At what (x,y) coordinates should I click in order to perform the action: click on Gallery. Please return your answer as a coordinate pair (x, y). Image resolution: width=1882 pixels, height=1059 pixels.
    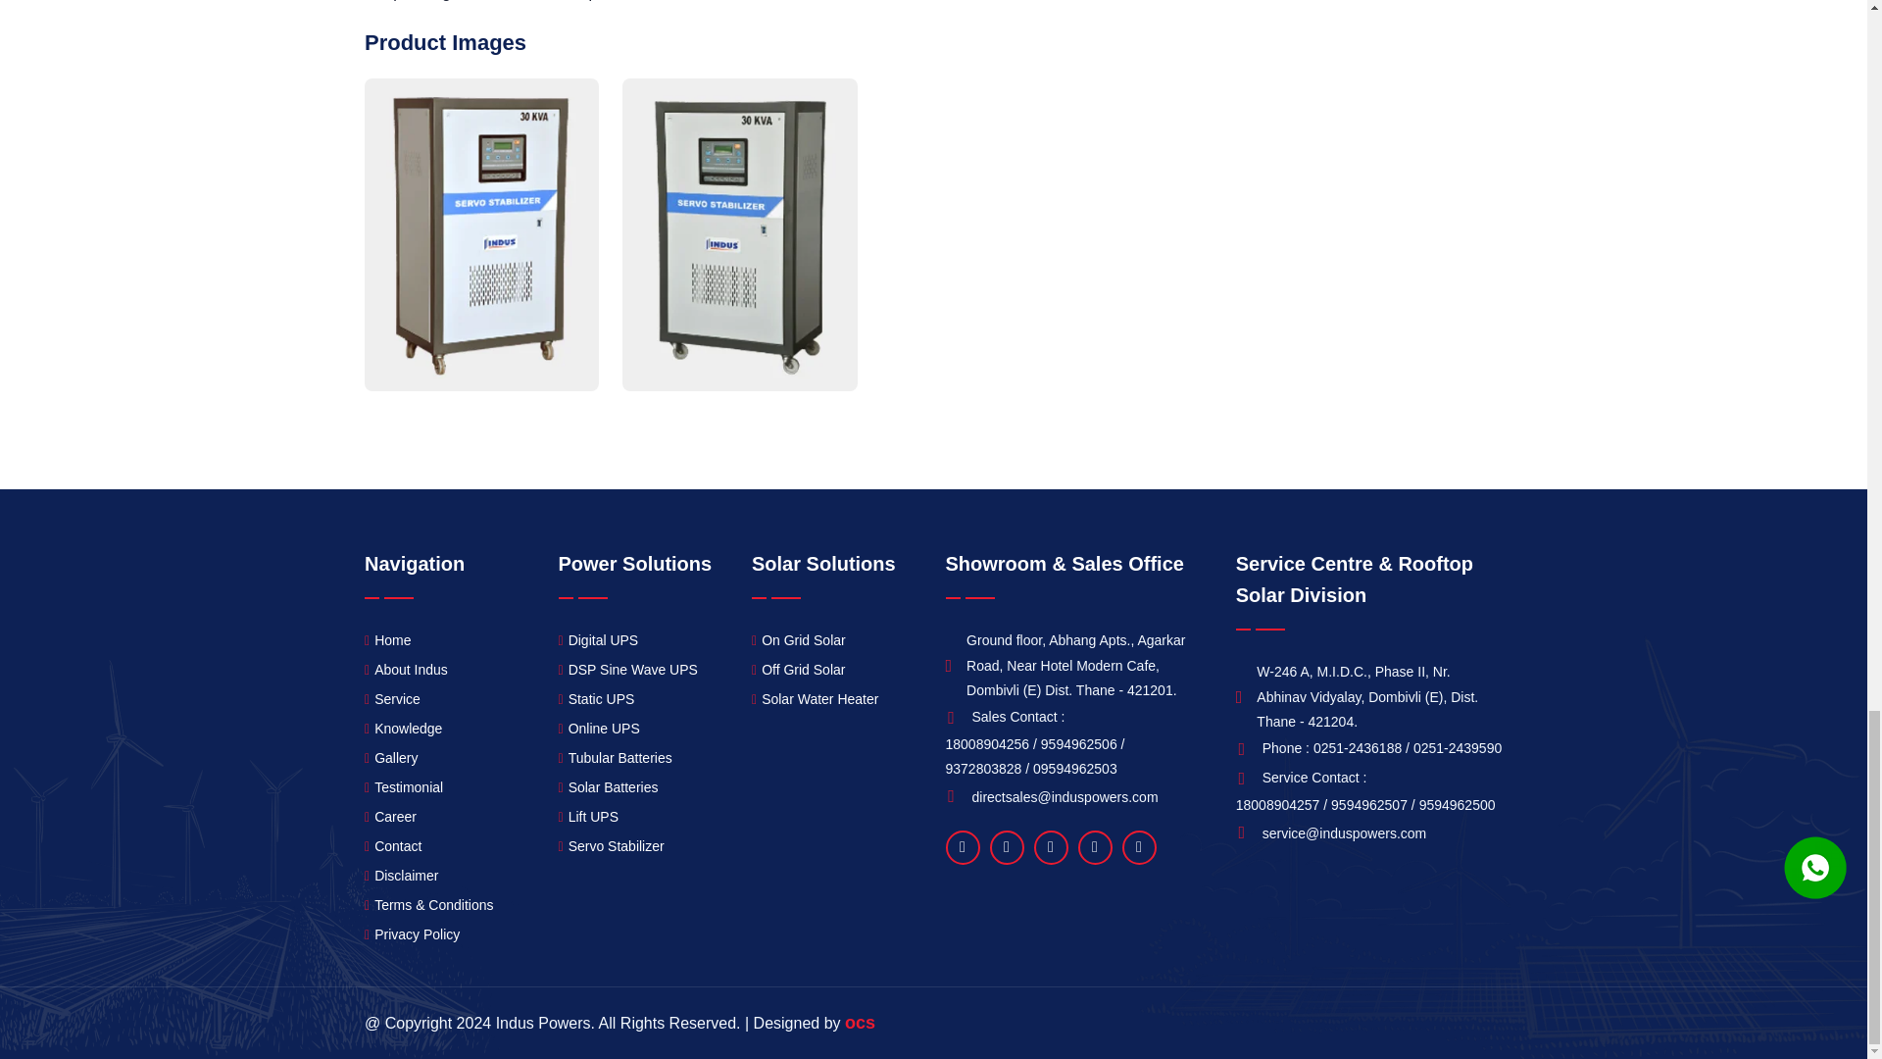
    Looking at the image, I should click on (391, 759).